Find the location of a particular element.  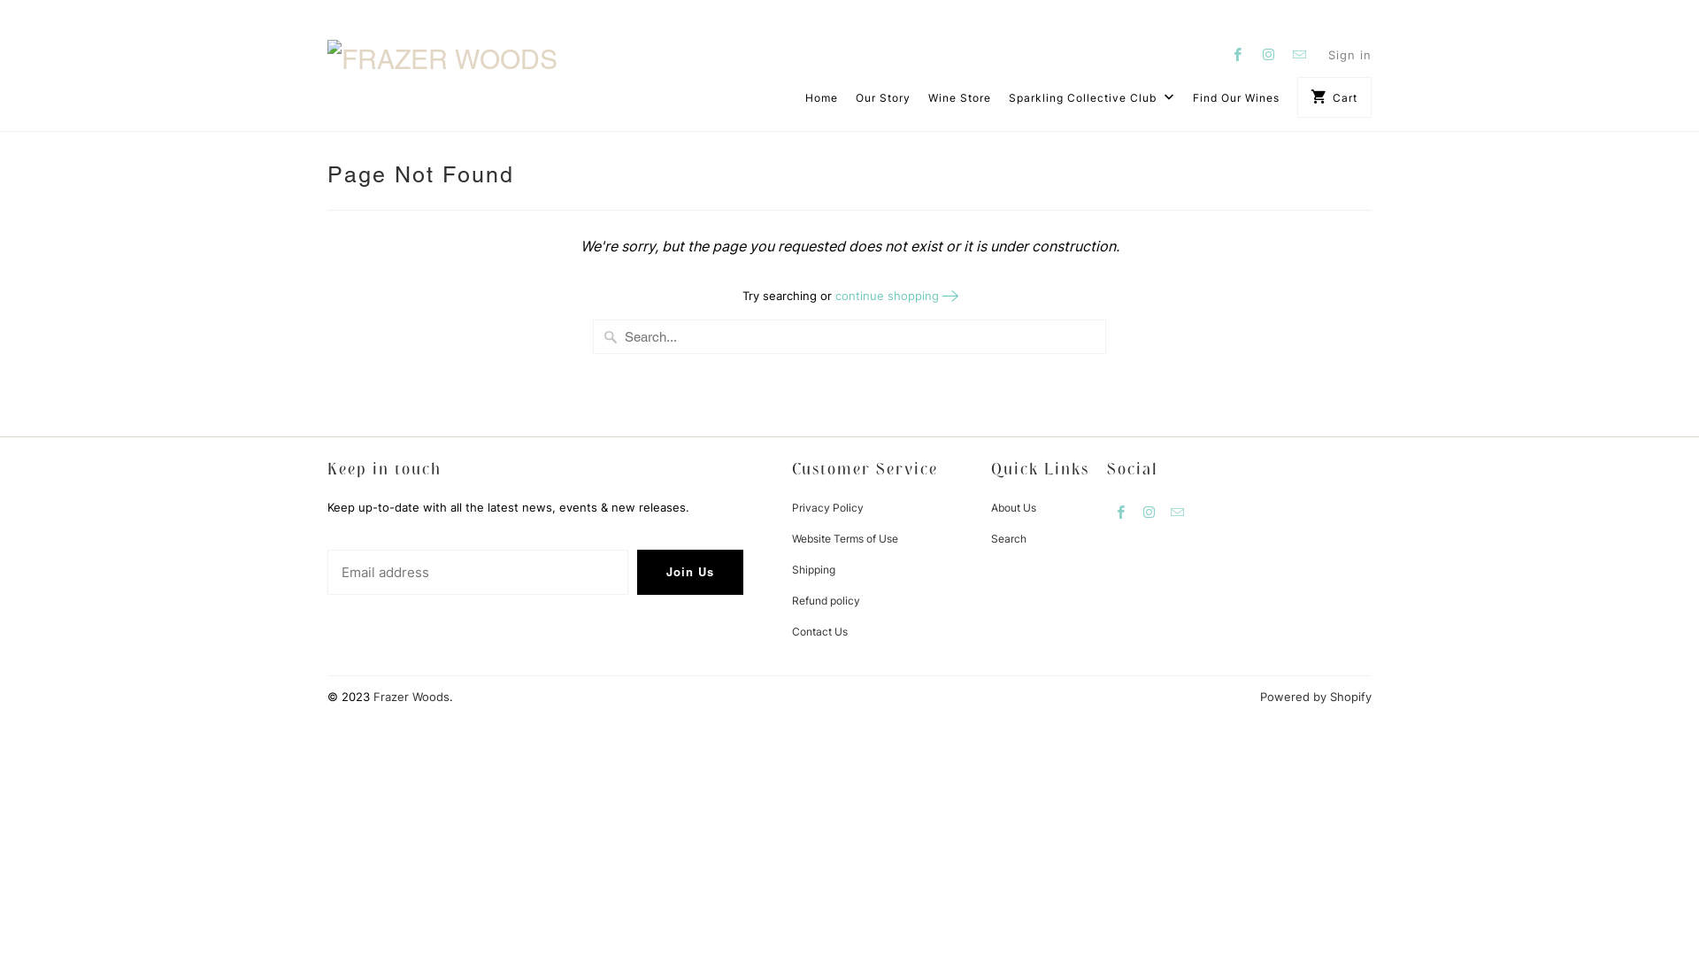

Wine Store is located at coordinates (959, 103).